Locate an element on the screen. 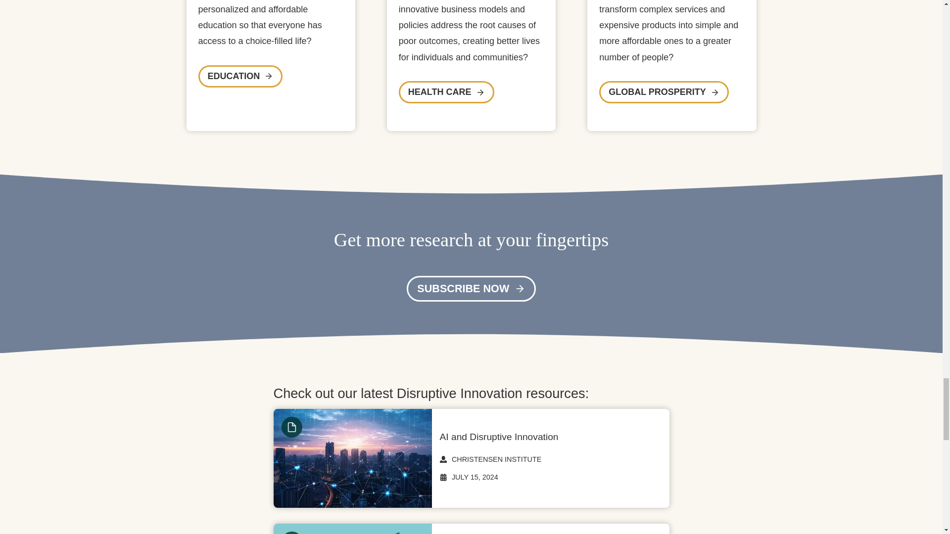 The width and height of the screenshot is (950, 534). HEALTH CARE is located at coordinates (446, 92).